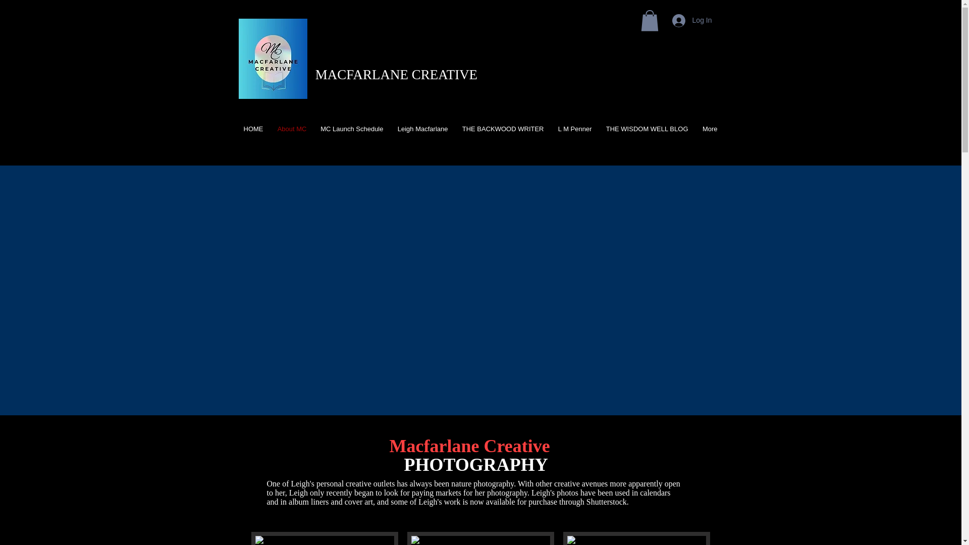 The height and width of the screenshot is (545, 969). Describe the element at coordinates (691, 20) in the screenshot. I see `Log In` at that location.